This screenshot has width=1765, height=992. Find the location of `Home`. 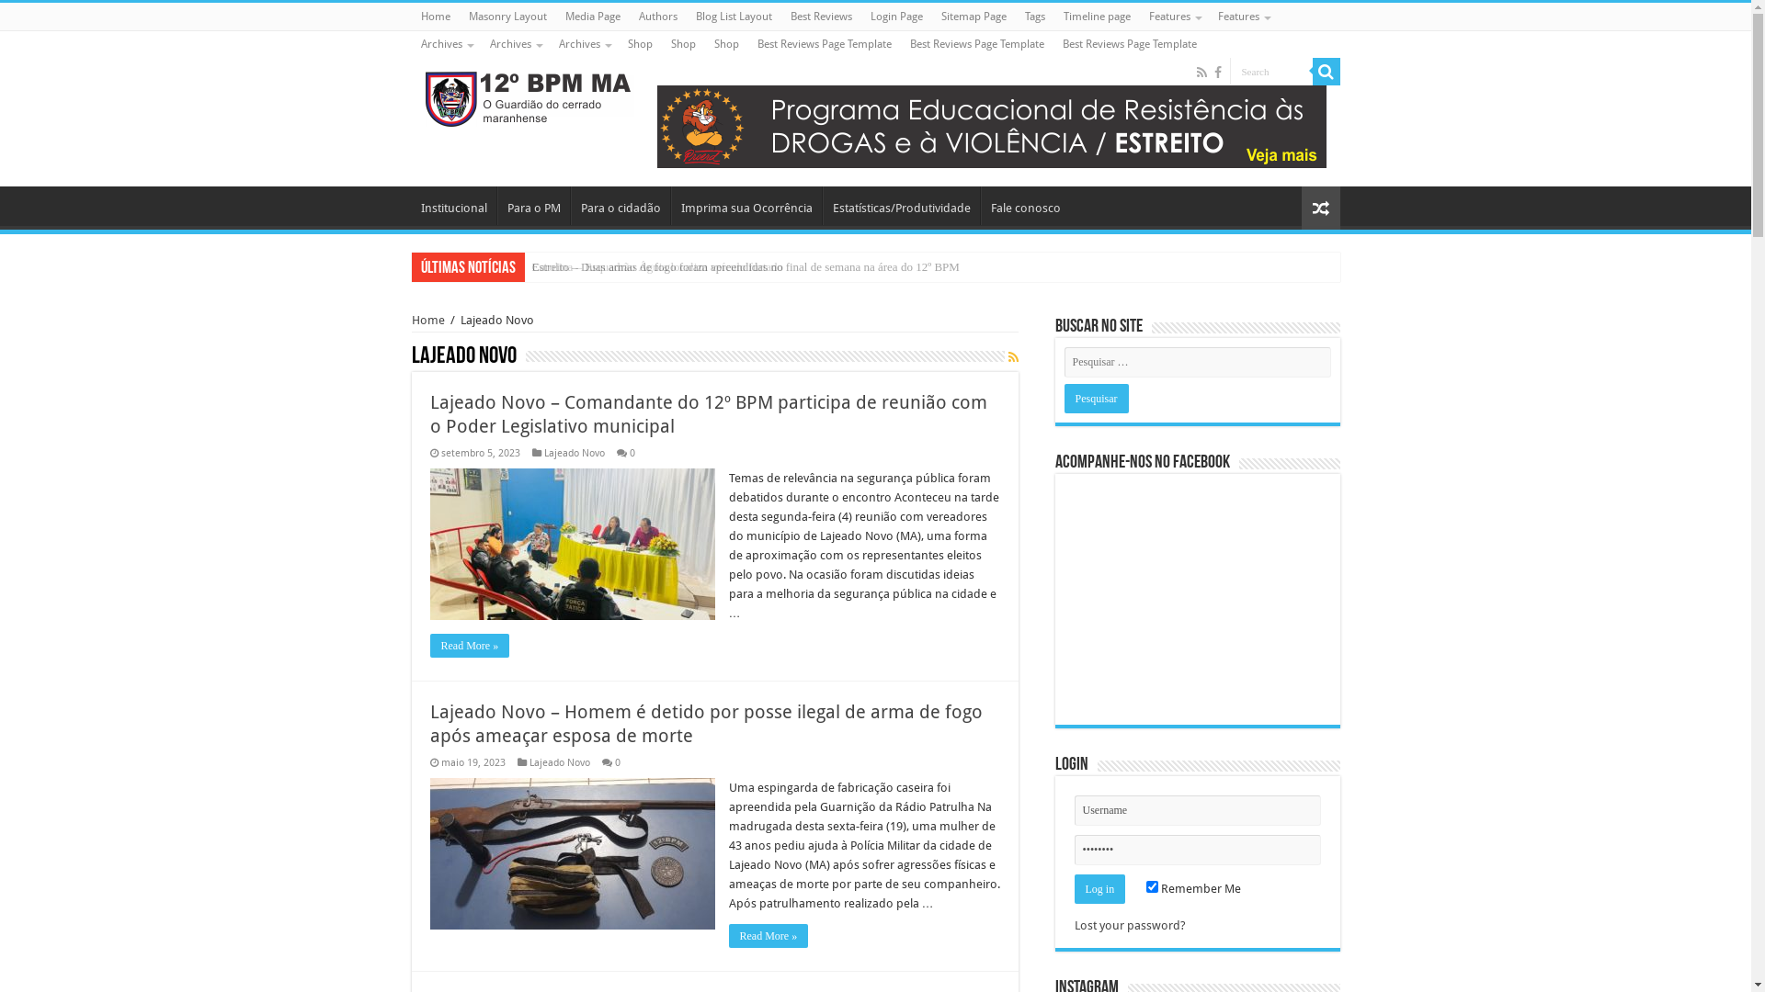

Home is located at coordinates (436, 17).